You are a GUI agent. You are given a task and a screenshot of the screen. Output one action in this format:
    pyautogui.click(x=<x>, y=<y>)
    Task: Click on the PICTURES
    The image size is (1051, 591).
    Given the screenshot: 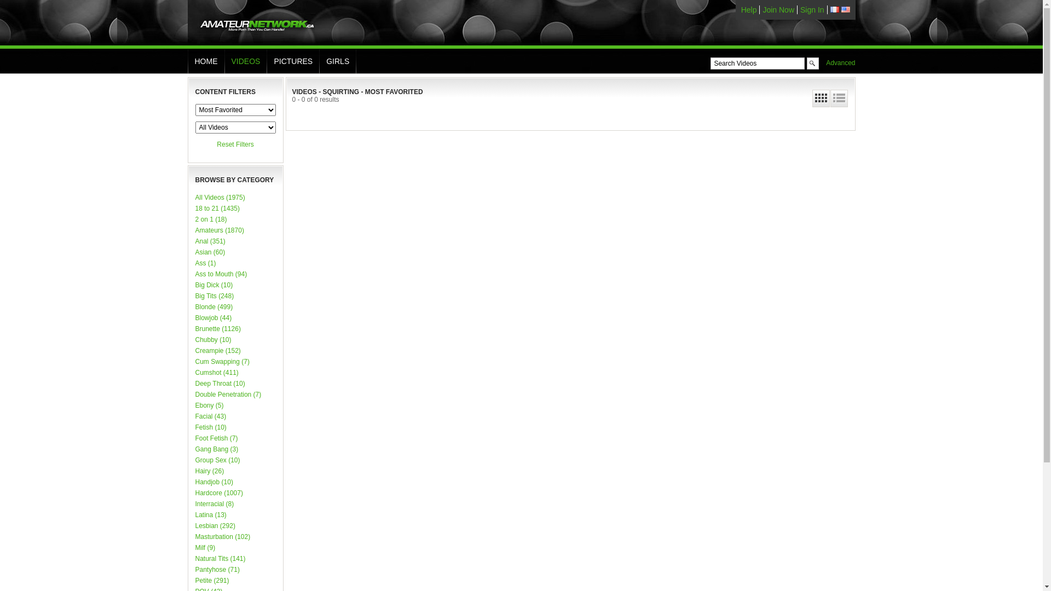 What is the action you would take?
    pyautogui.click(x=293, y=61)
    